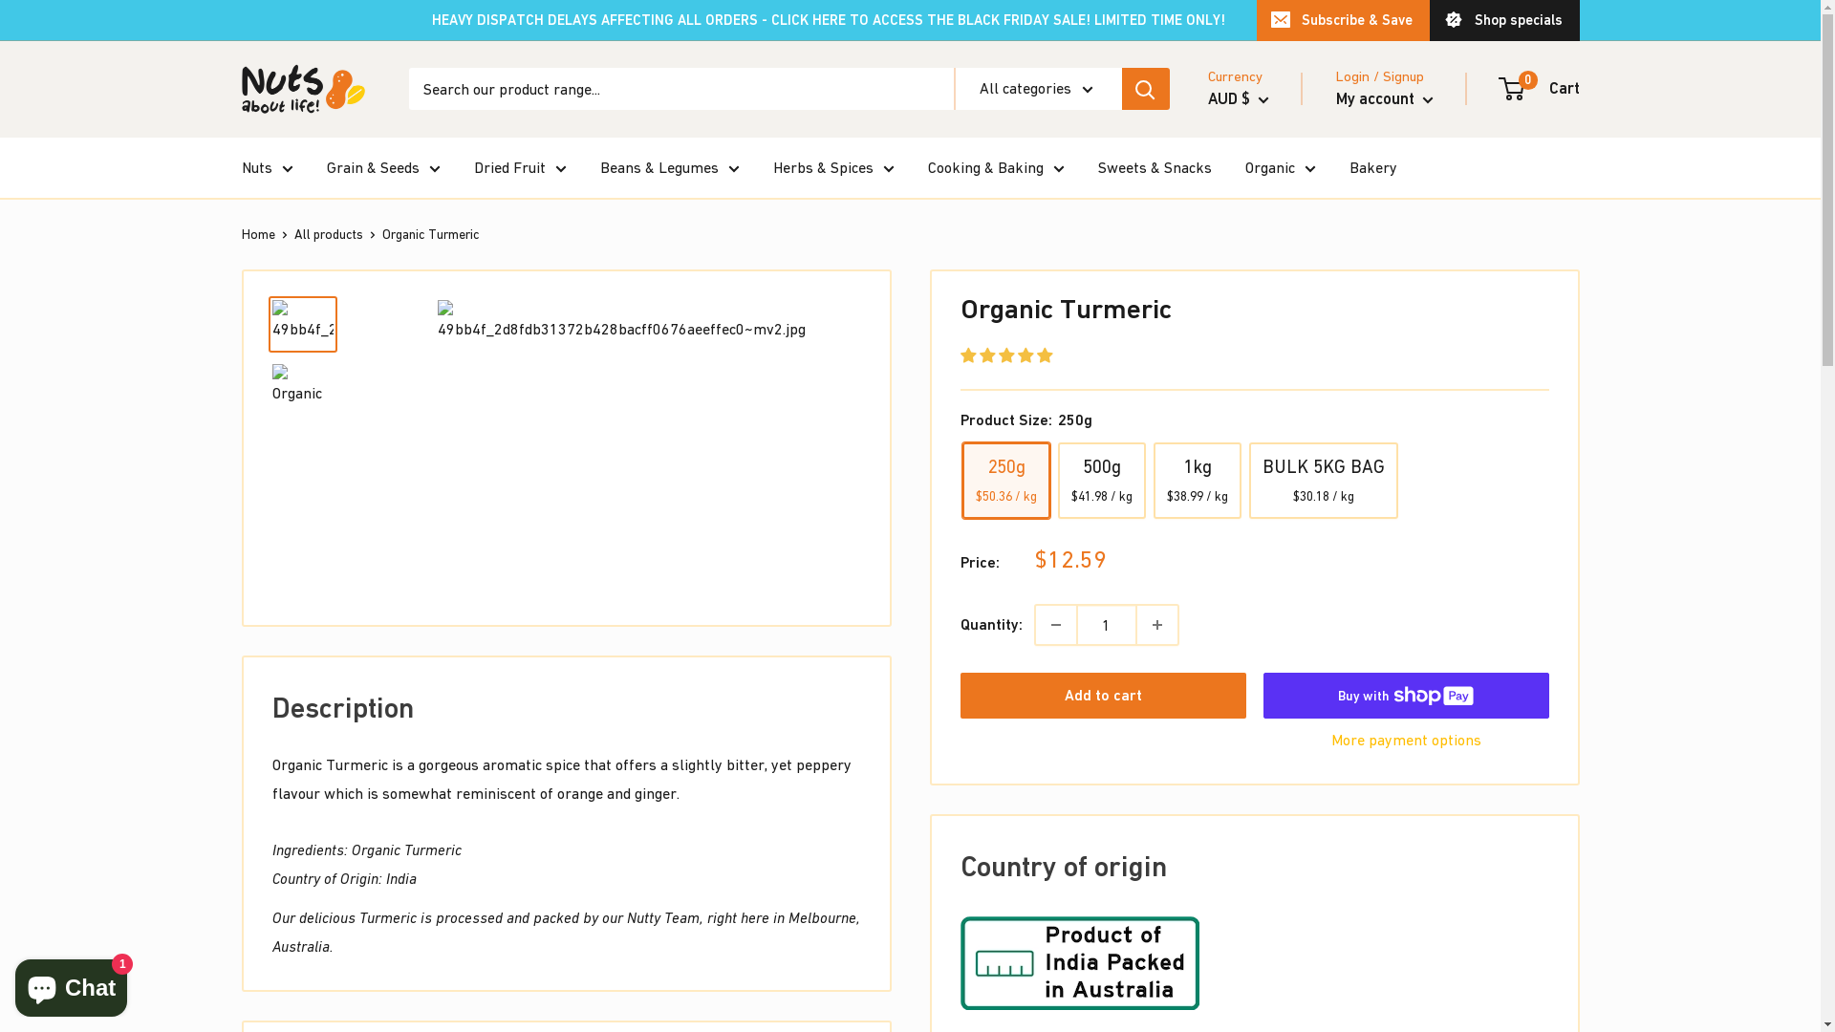 The image size is (1835, 1032). Describe the element at coordinates (258, 234) in the screenshot. I see `Home` at that location.